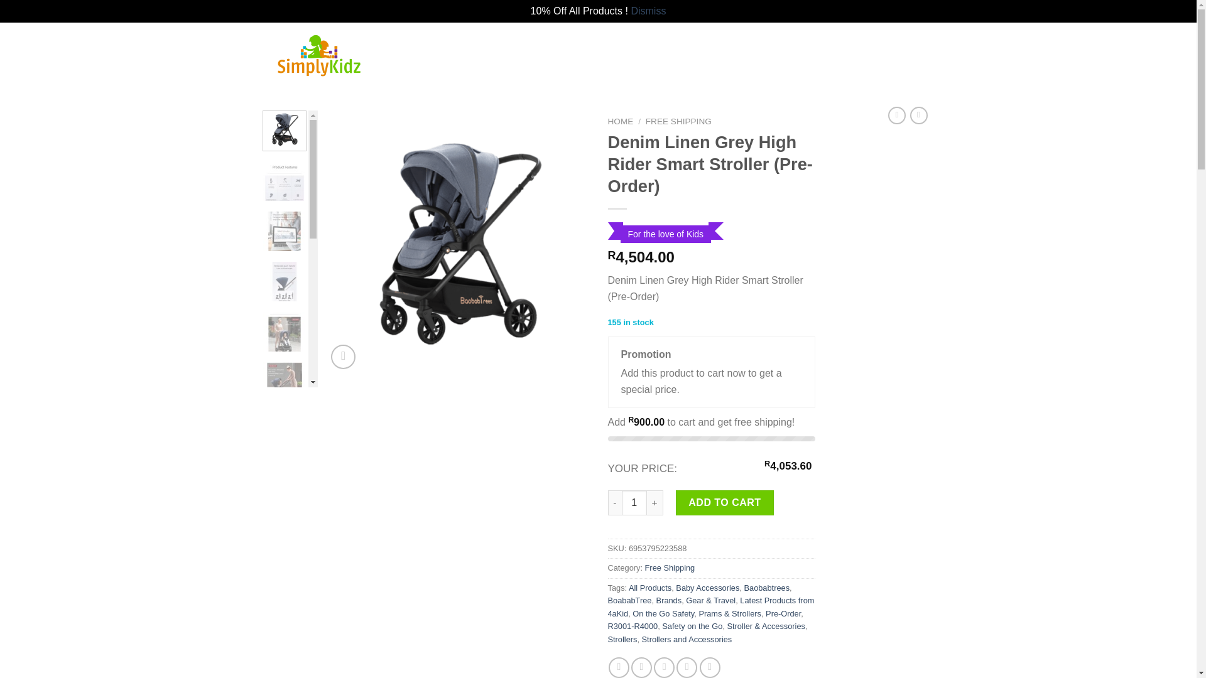 Image resolution: width=1206 pixels, height=678 pixels. Describe the element at coordinates (619, 667) in the screenshot. I see `Share on Facebook` at that location.